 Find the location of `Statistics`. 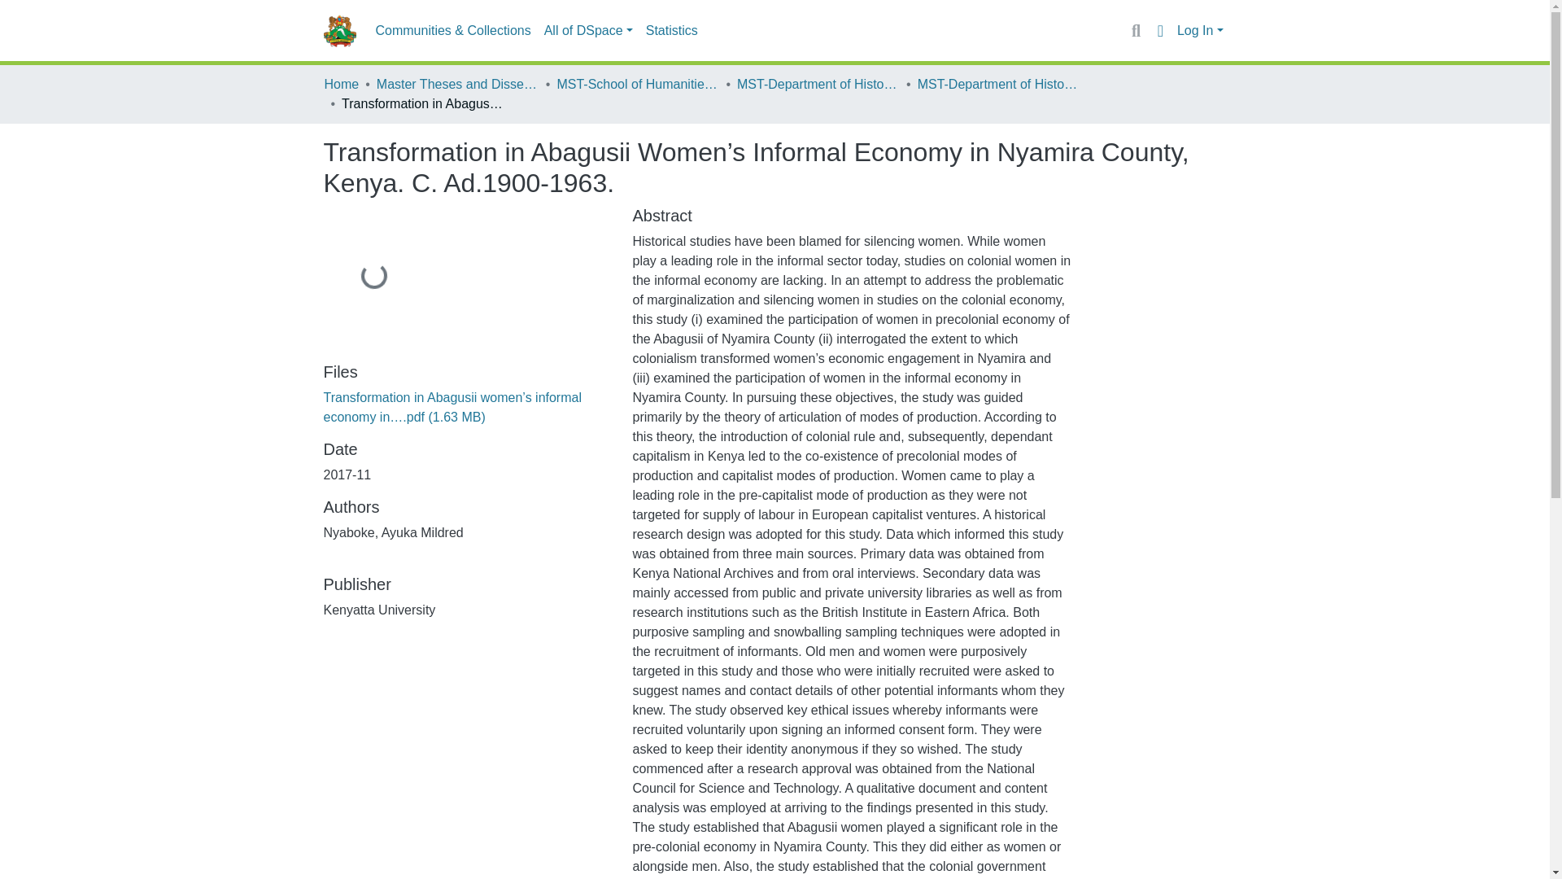

Statistics is located at coordinates (671, 31).